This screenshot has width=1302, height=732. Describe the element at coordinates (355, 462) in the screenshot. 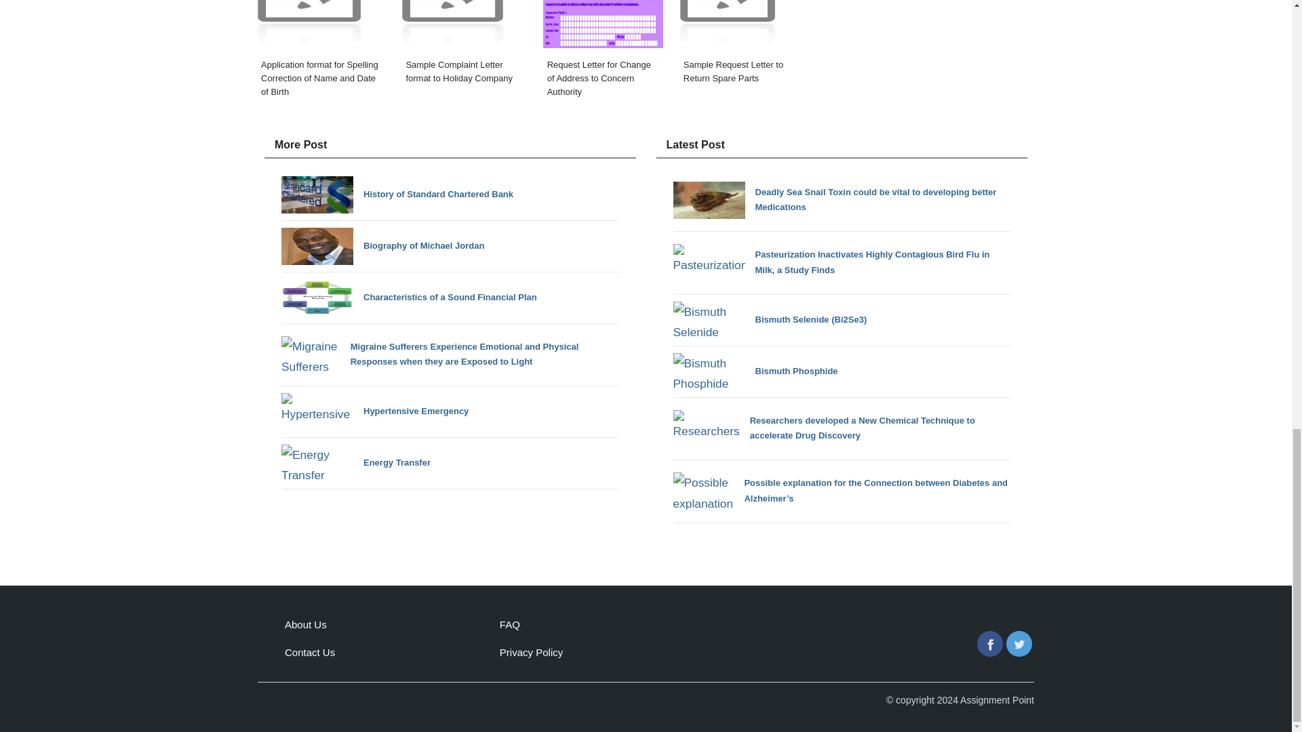

I see `Energy Transfer` at that location.